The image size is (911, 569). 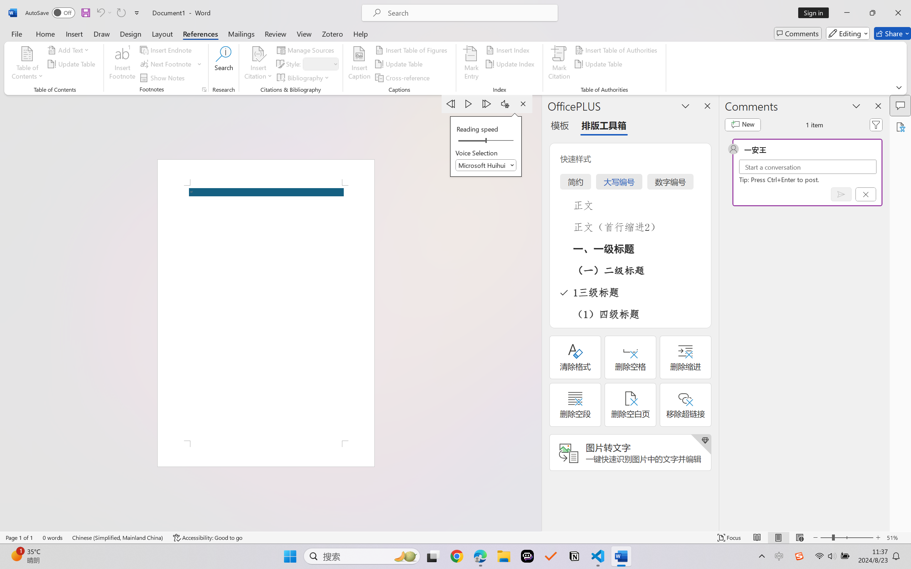 I want to click on Settings, so click(x=505, y=104).